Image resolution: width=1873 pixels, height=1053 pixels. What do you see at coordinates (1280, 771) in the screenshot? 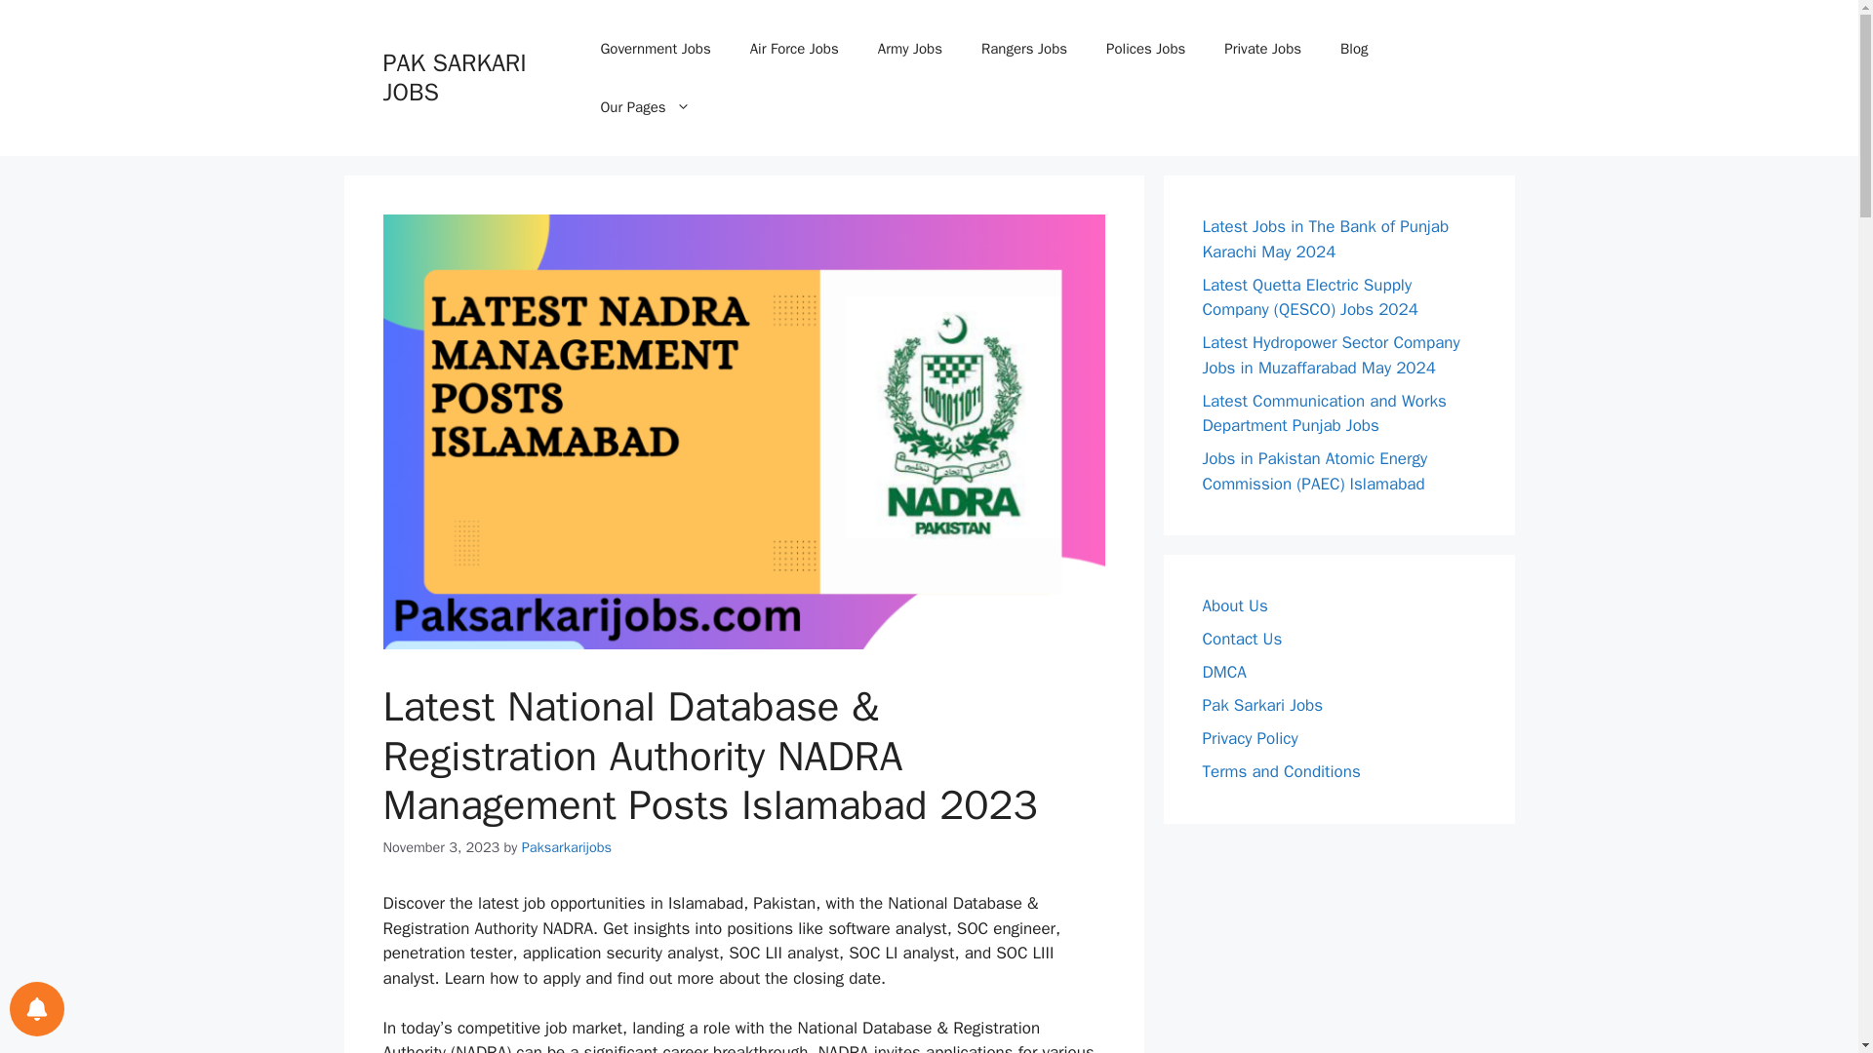
I see `Terms and Conditions` at bounding box center [1280, 771].